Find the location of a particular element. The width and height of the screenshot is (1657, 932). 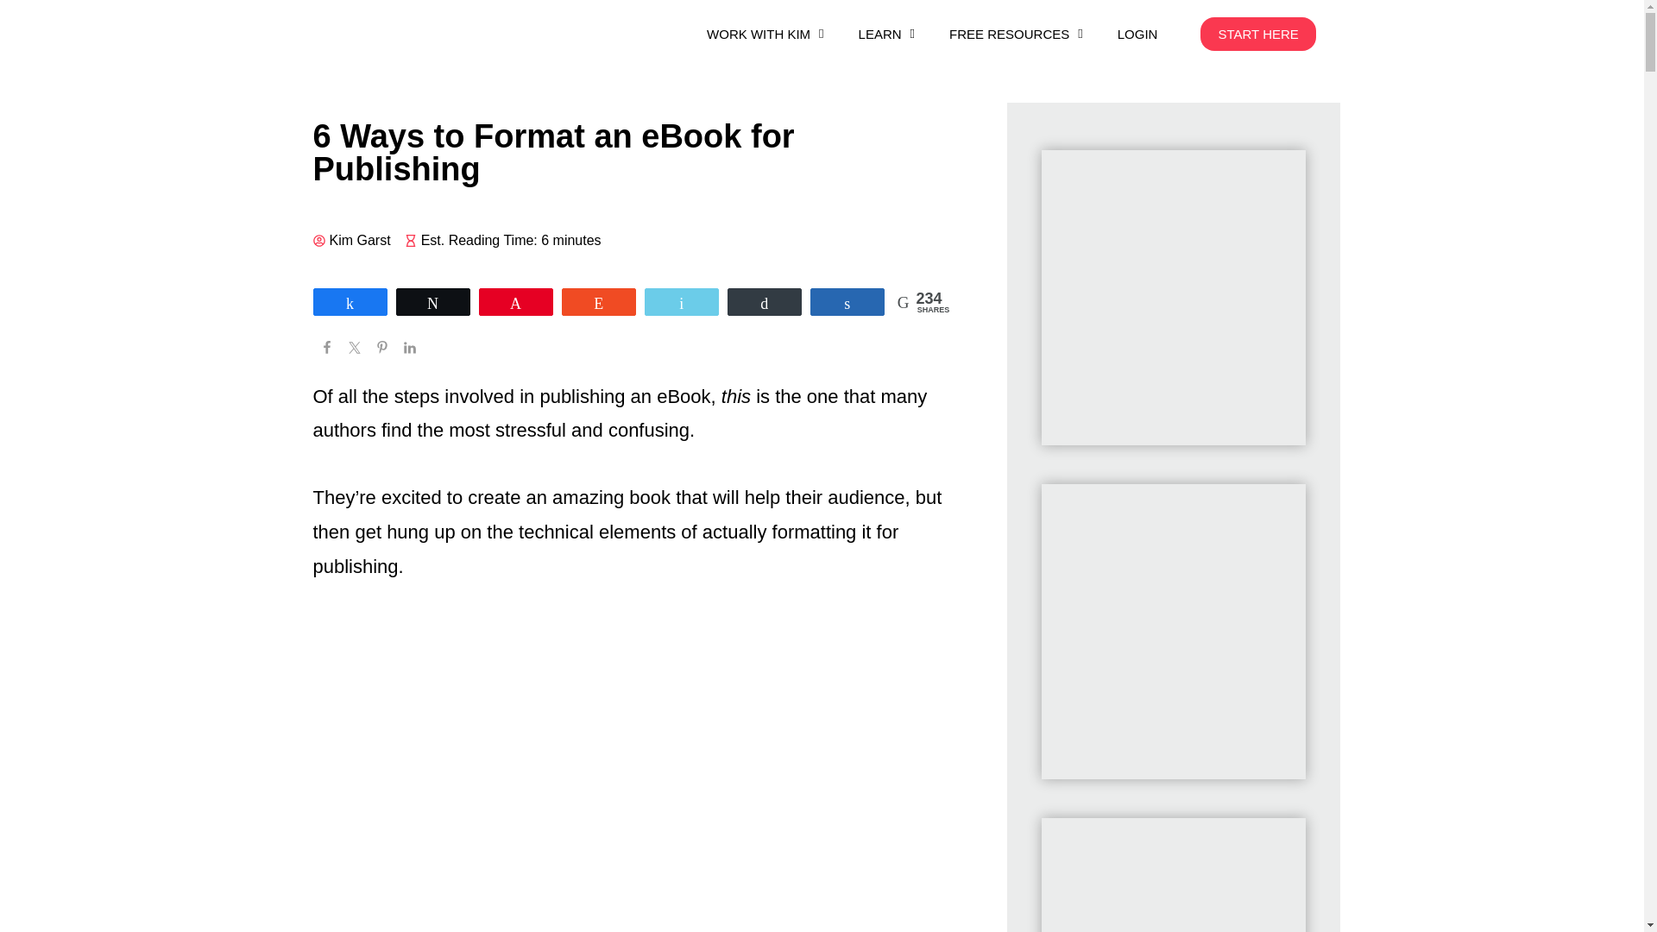

Share on Facebook is located at coordinates (326, 349).